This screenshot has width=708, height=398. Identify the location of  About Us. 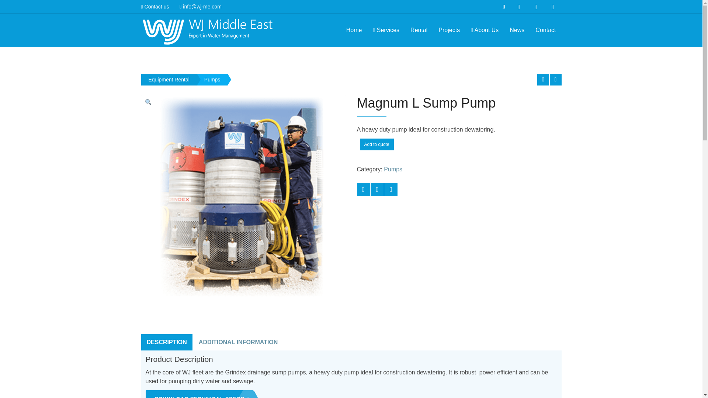
(485, 30).